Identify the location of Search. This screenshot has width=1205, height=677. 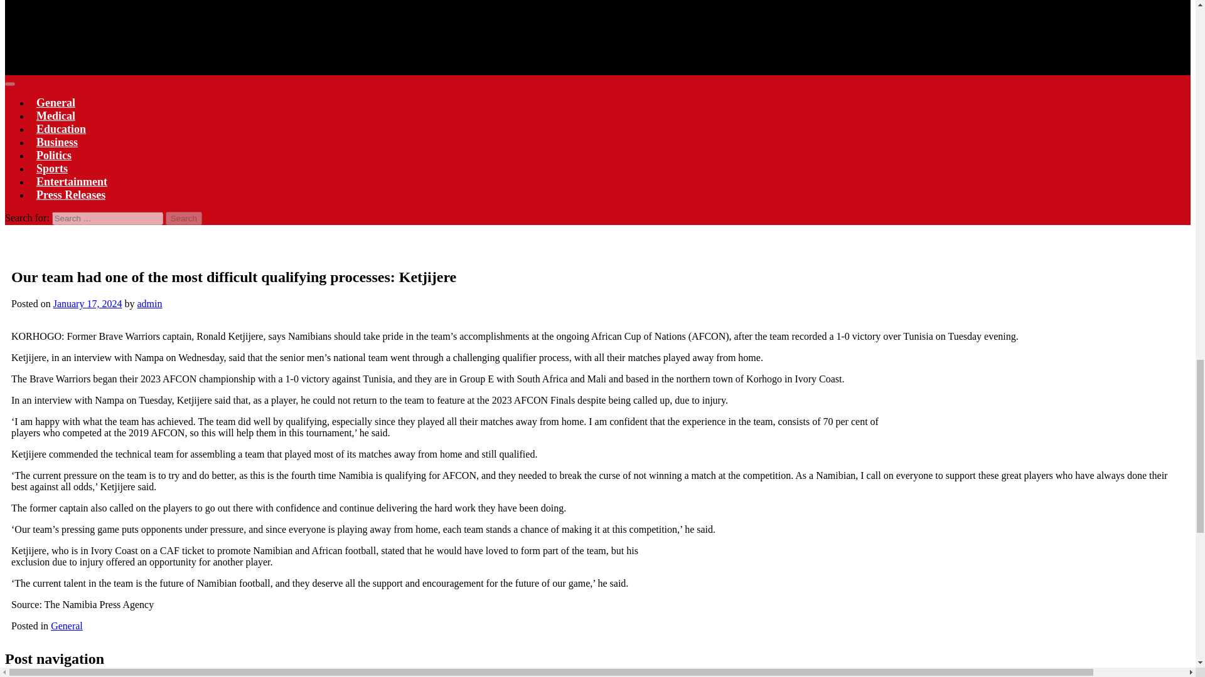
(184, 218).